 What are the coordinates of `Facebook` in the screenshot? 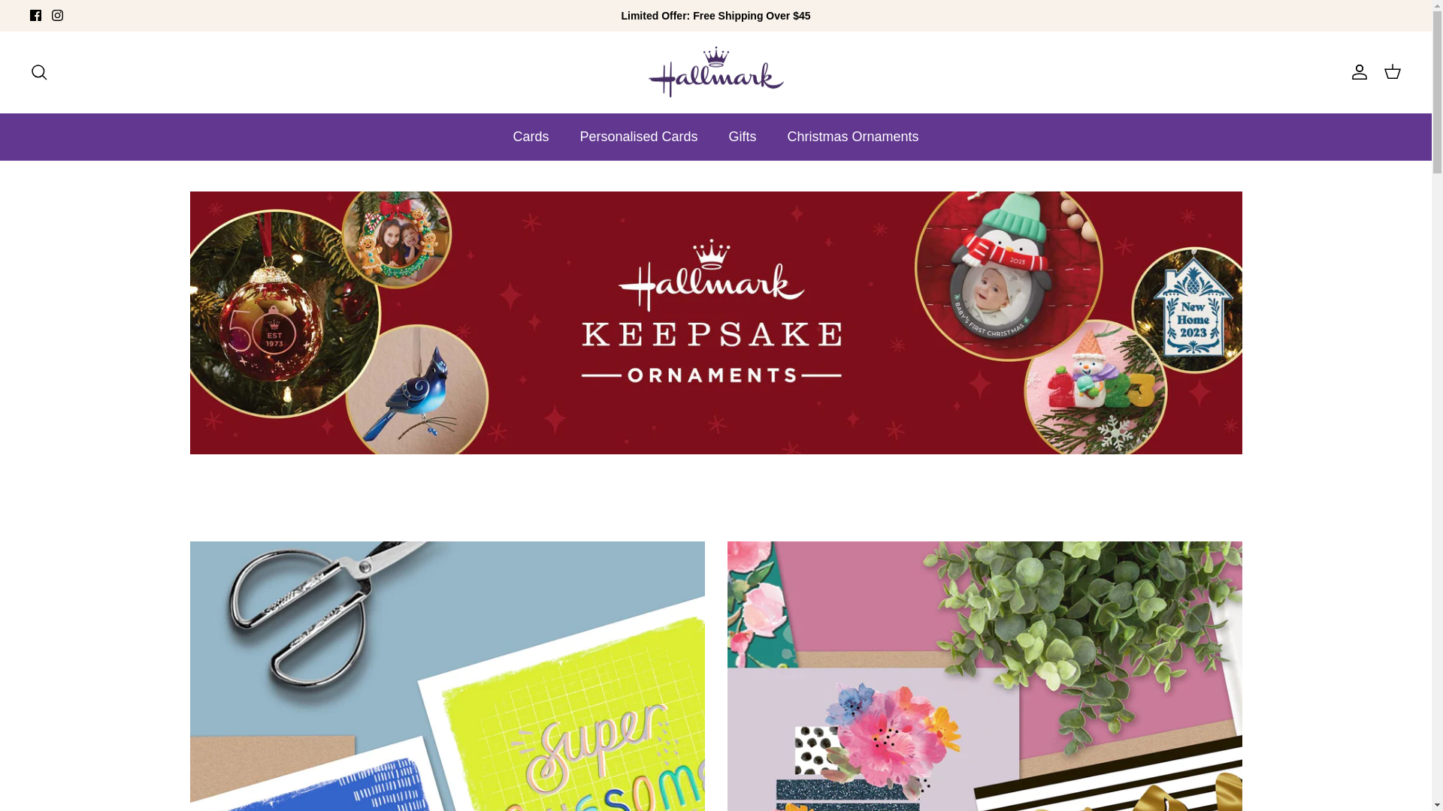 It's located at (36, 15).